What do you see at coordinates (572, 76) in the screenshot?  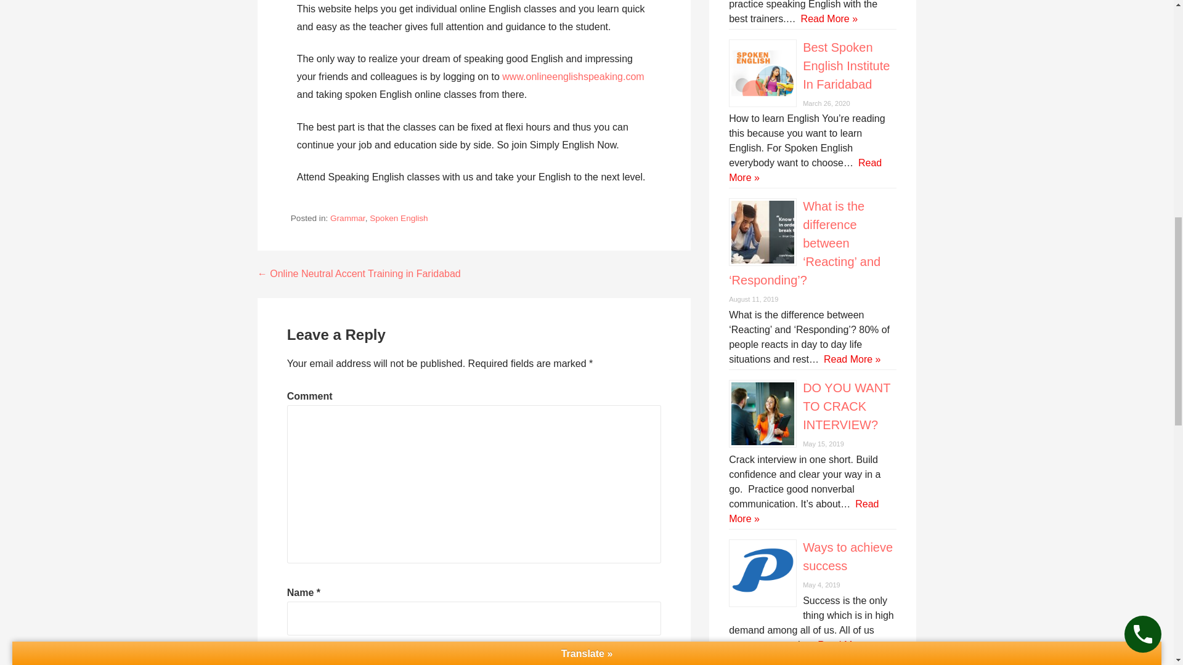 I see `www.onlineenglishspeaking.com` at bounding box center [572, 76].